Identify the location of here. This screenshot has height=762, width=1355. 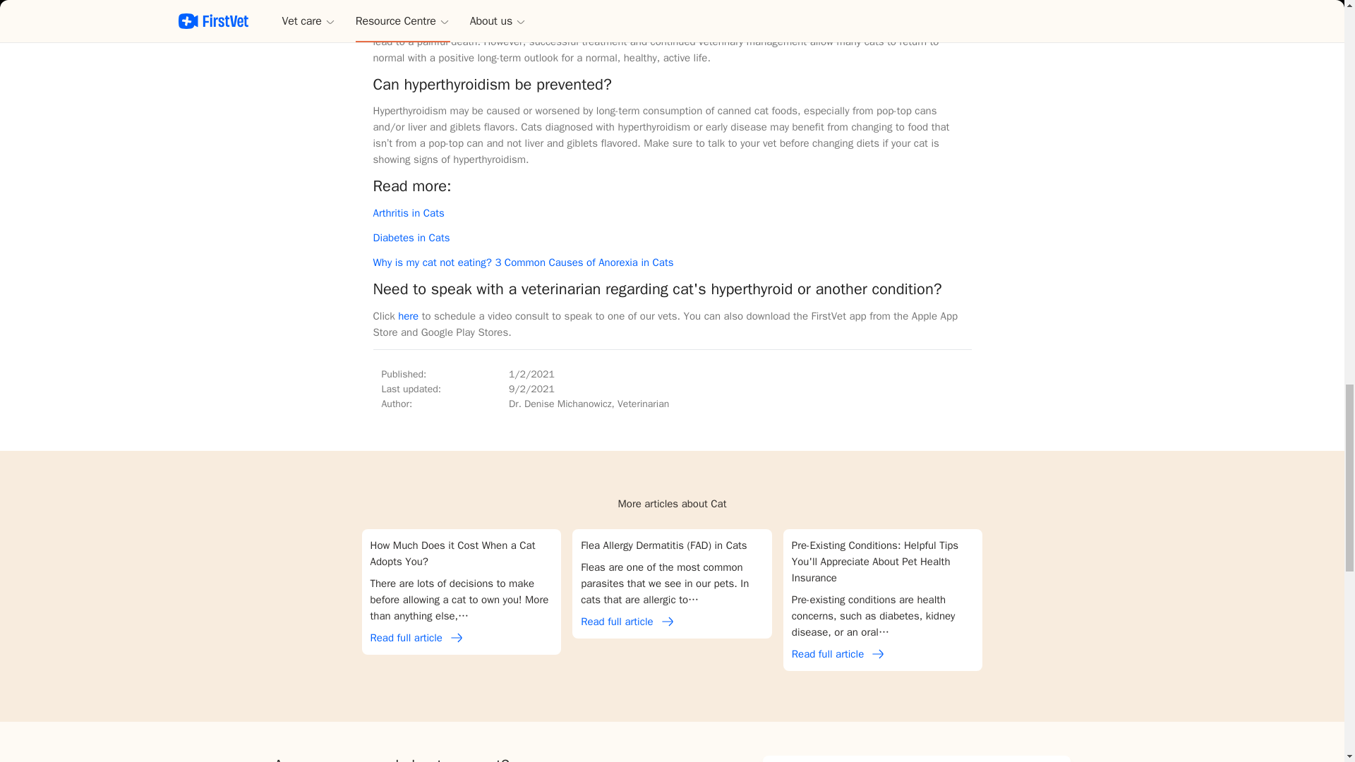
(408, 315).